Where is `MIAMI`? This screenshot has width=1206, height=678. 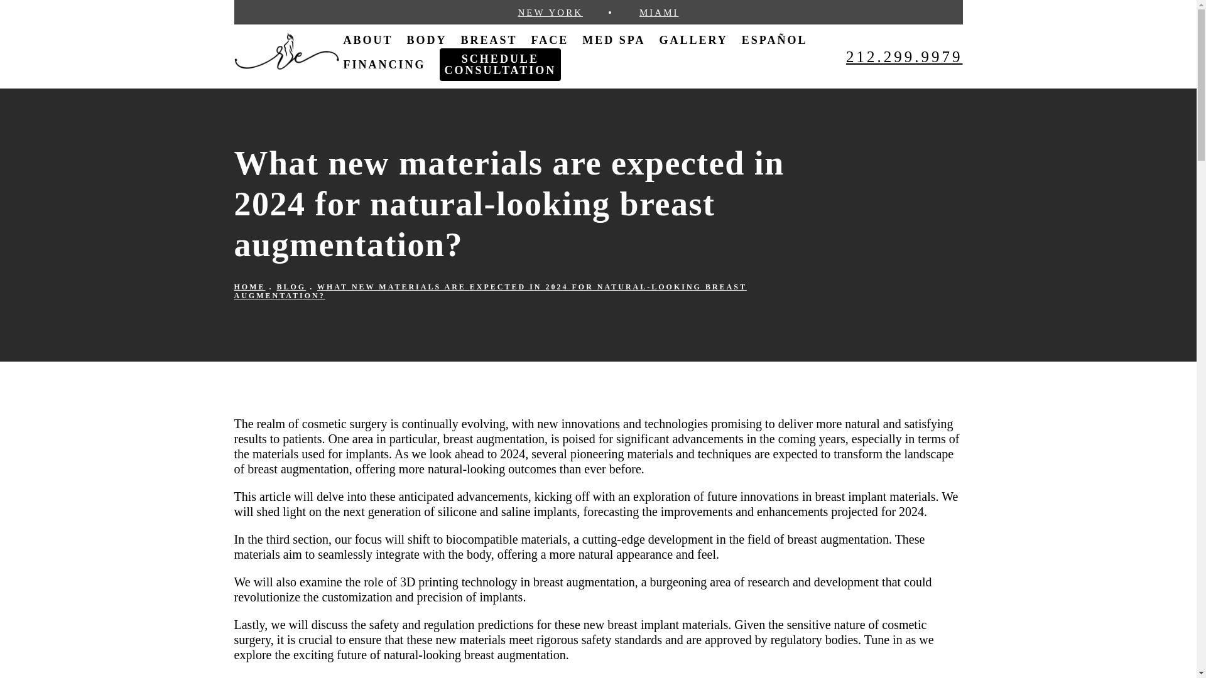
MIAMI is located at coordinates (658, 13).